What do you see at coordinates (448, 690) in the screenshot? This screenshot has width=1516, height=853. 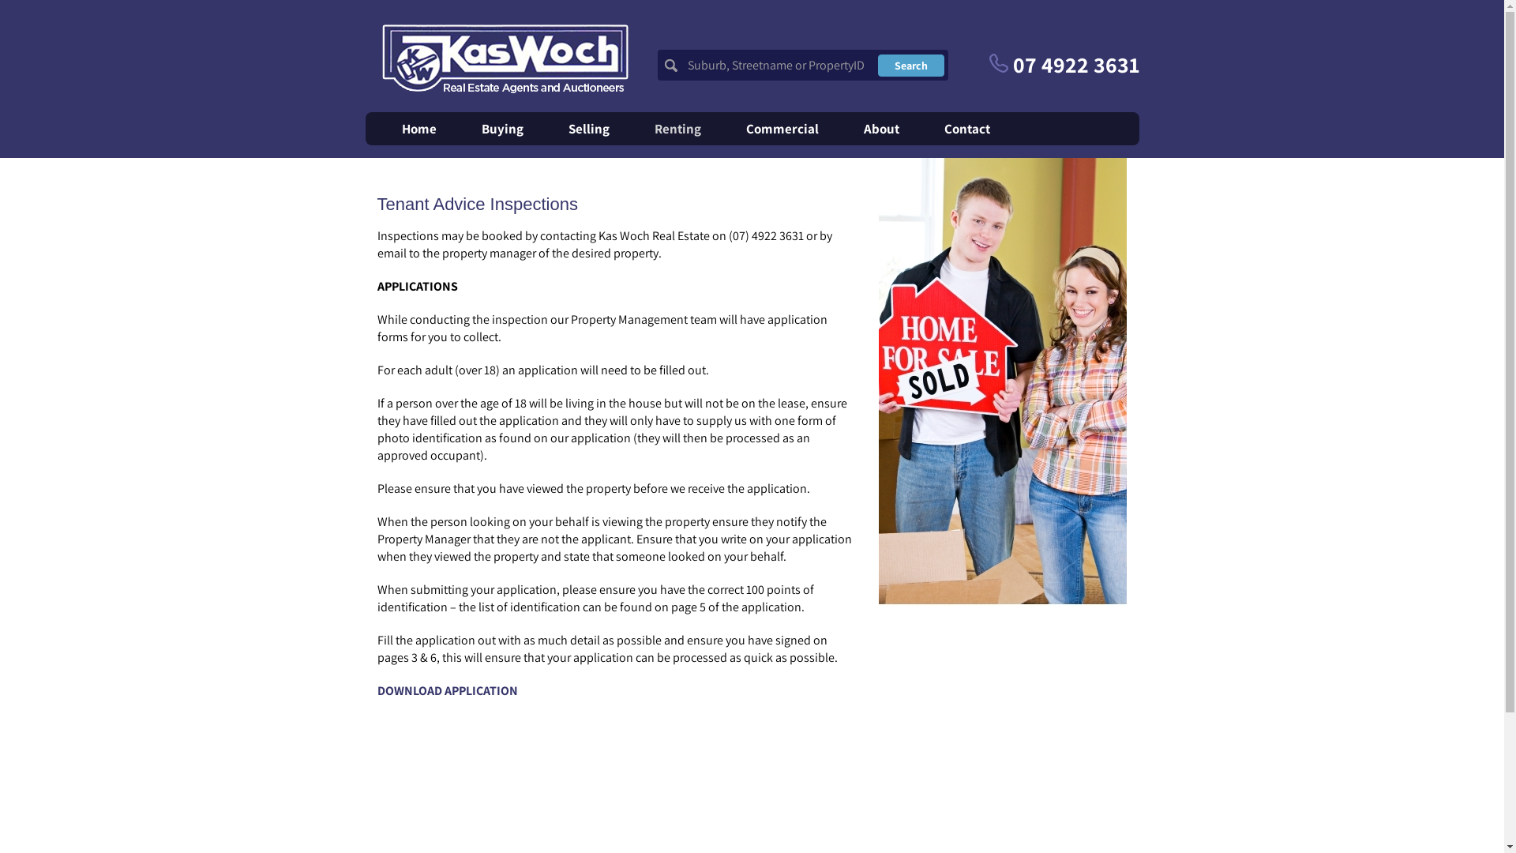 I see `DOWNLOAD APPLICATION` at bounding box center [448, 690].